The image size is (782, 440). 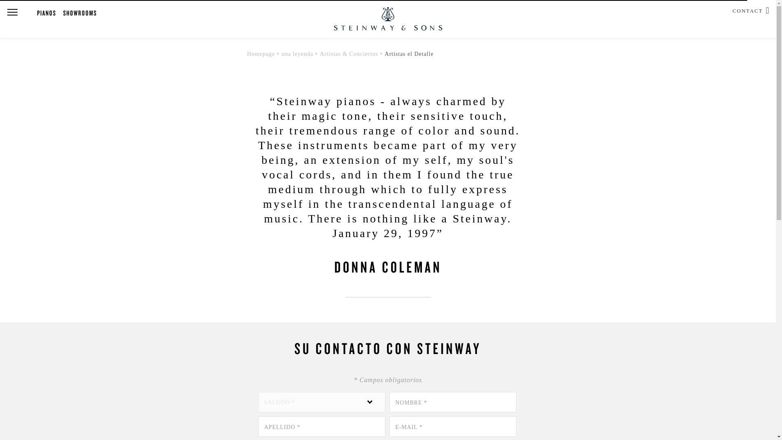 I want to click on PIANOS, so click(x=46, y=13).